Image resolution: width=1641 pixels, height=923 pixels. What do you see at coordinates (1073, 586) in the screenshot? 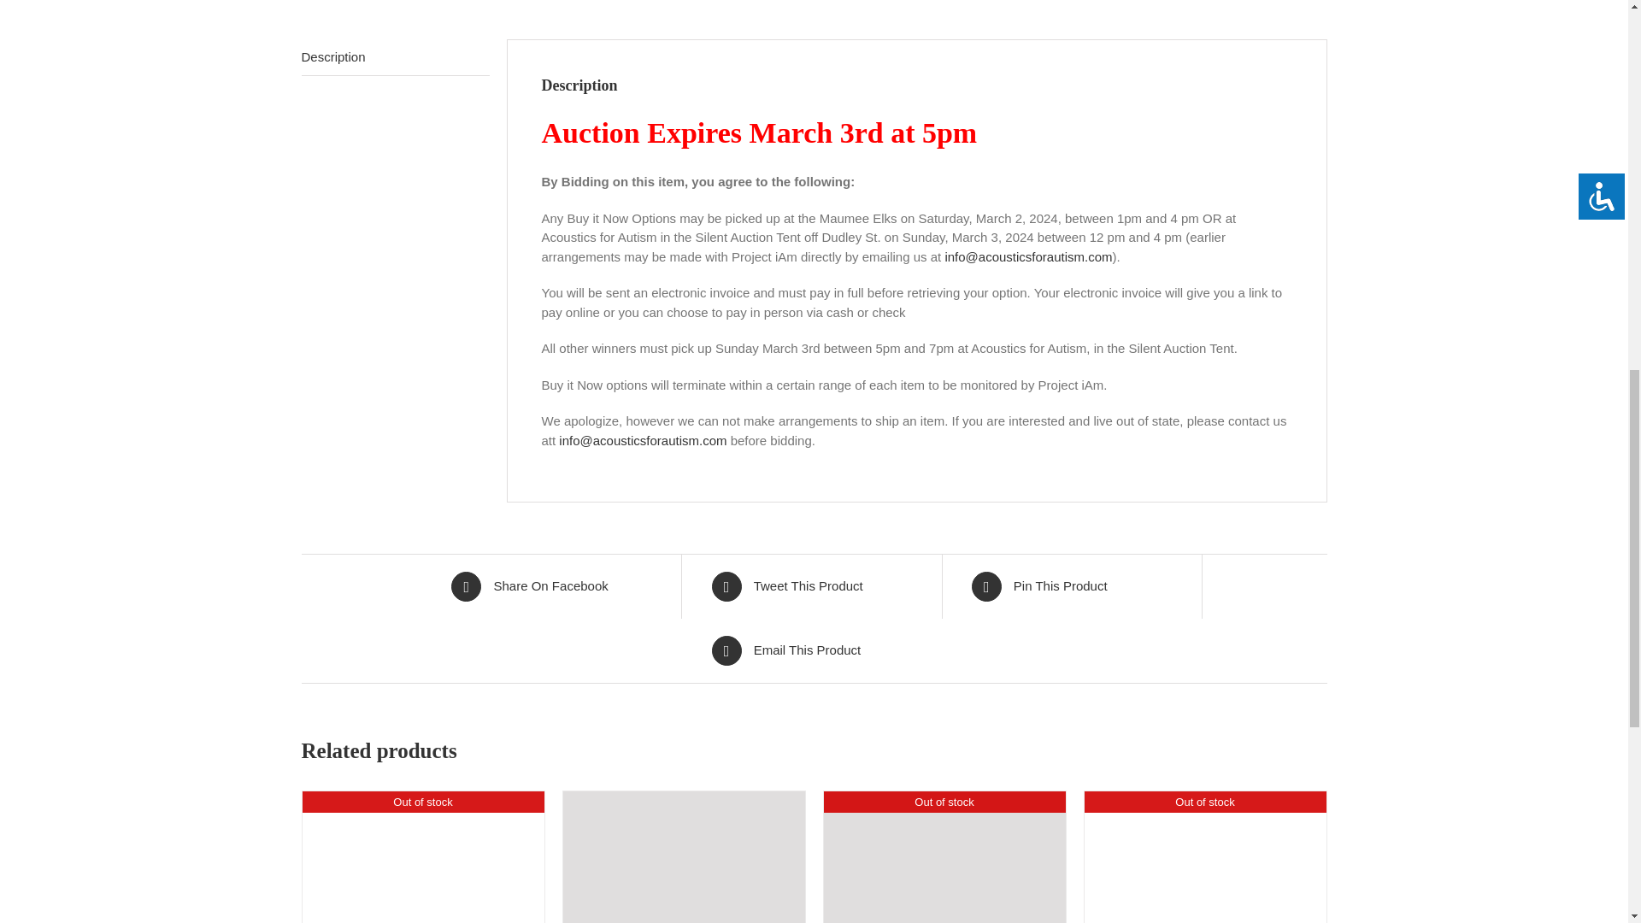
I see `Pin This Product` at bounding box center [1073, 586].